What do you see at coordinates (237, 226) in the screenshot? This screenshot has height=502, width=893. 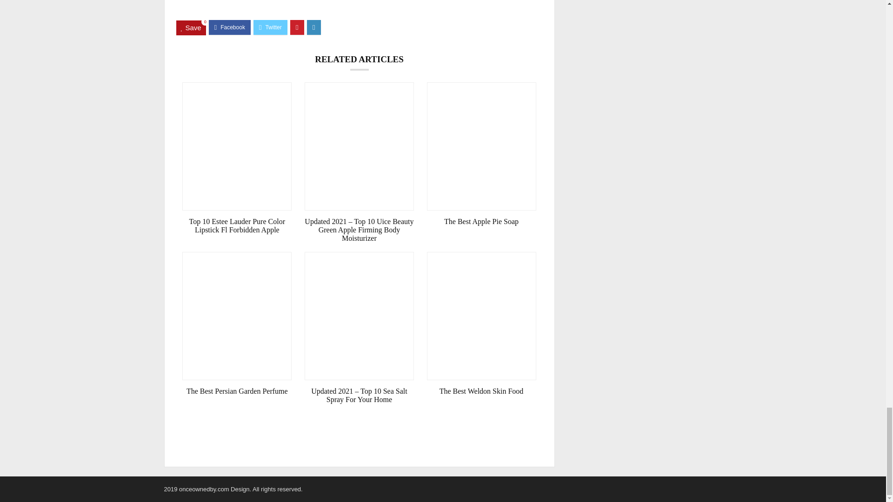 I see `Top 10 Estee Lauder Pure Color Lipstick Fl Forbidden Apple` at bounding box center [237, 226].